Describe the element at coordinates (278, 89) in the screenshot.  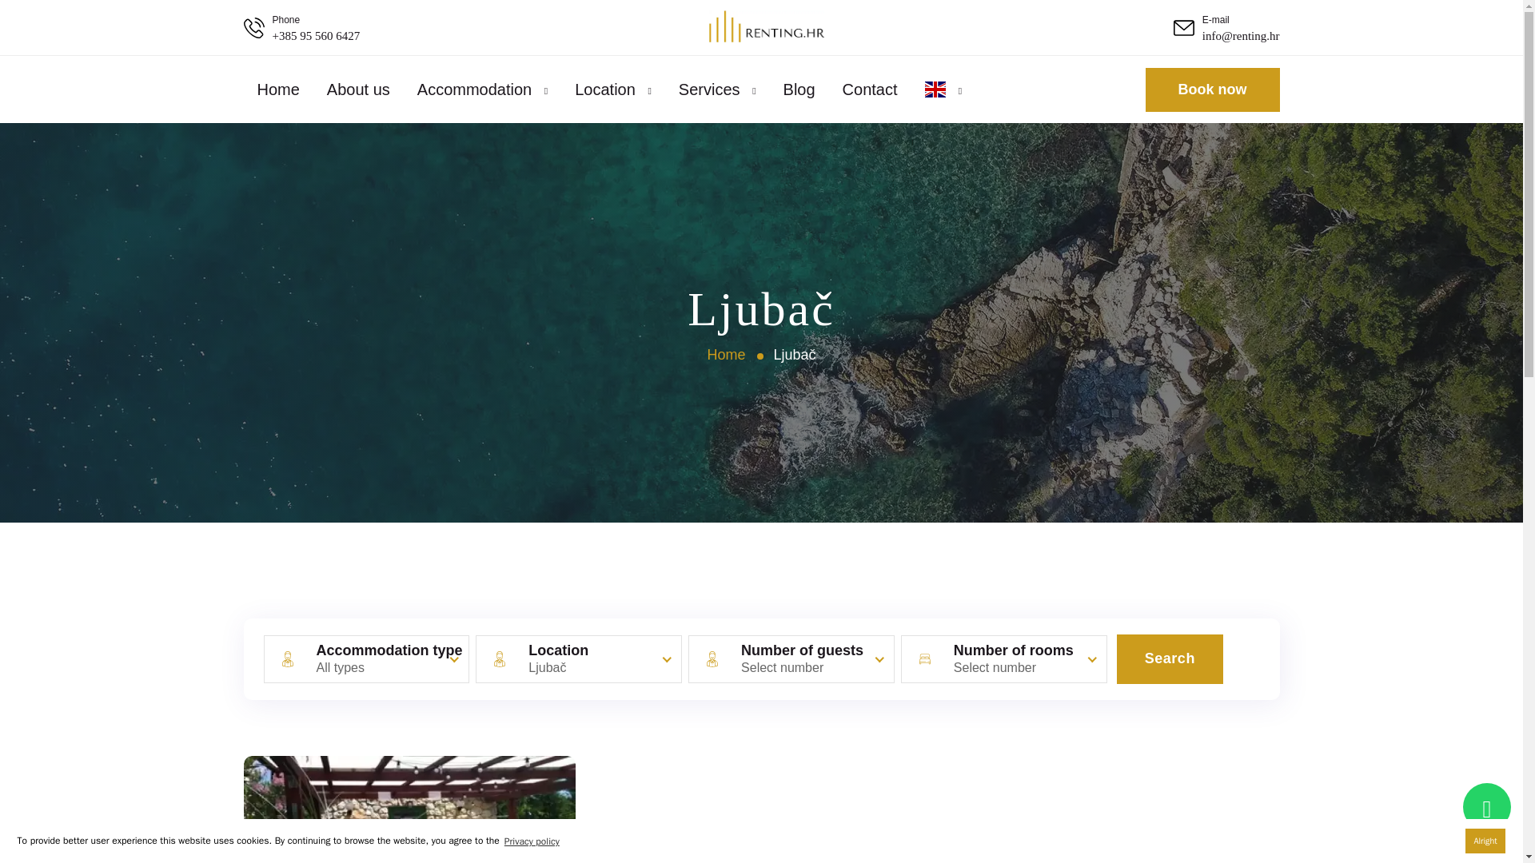
I see `Home` at that location.